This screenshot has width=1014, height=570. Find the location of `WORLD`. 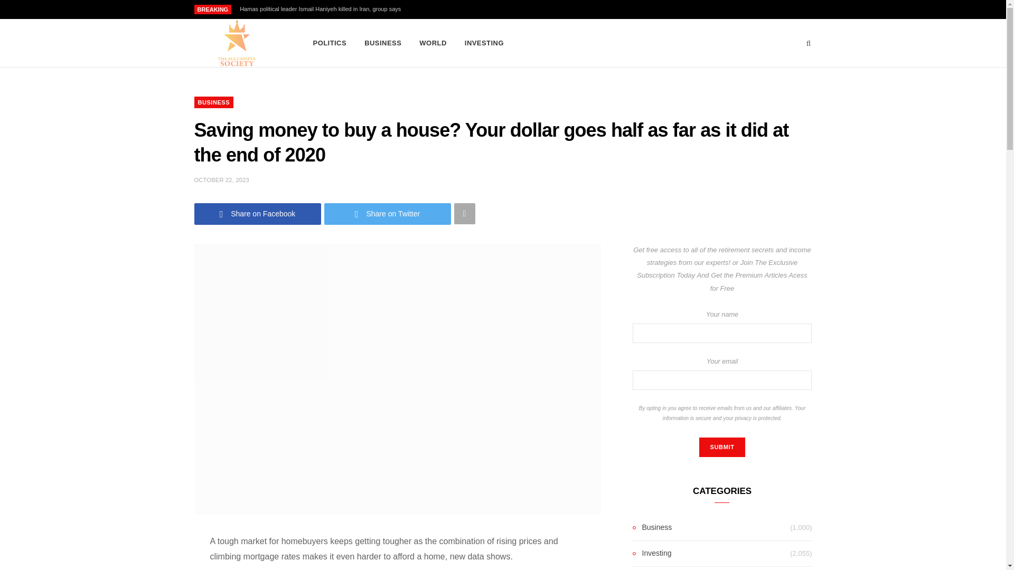

WORLD is located at coordinates (433, 43).